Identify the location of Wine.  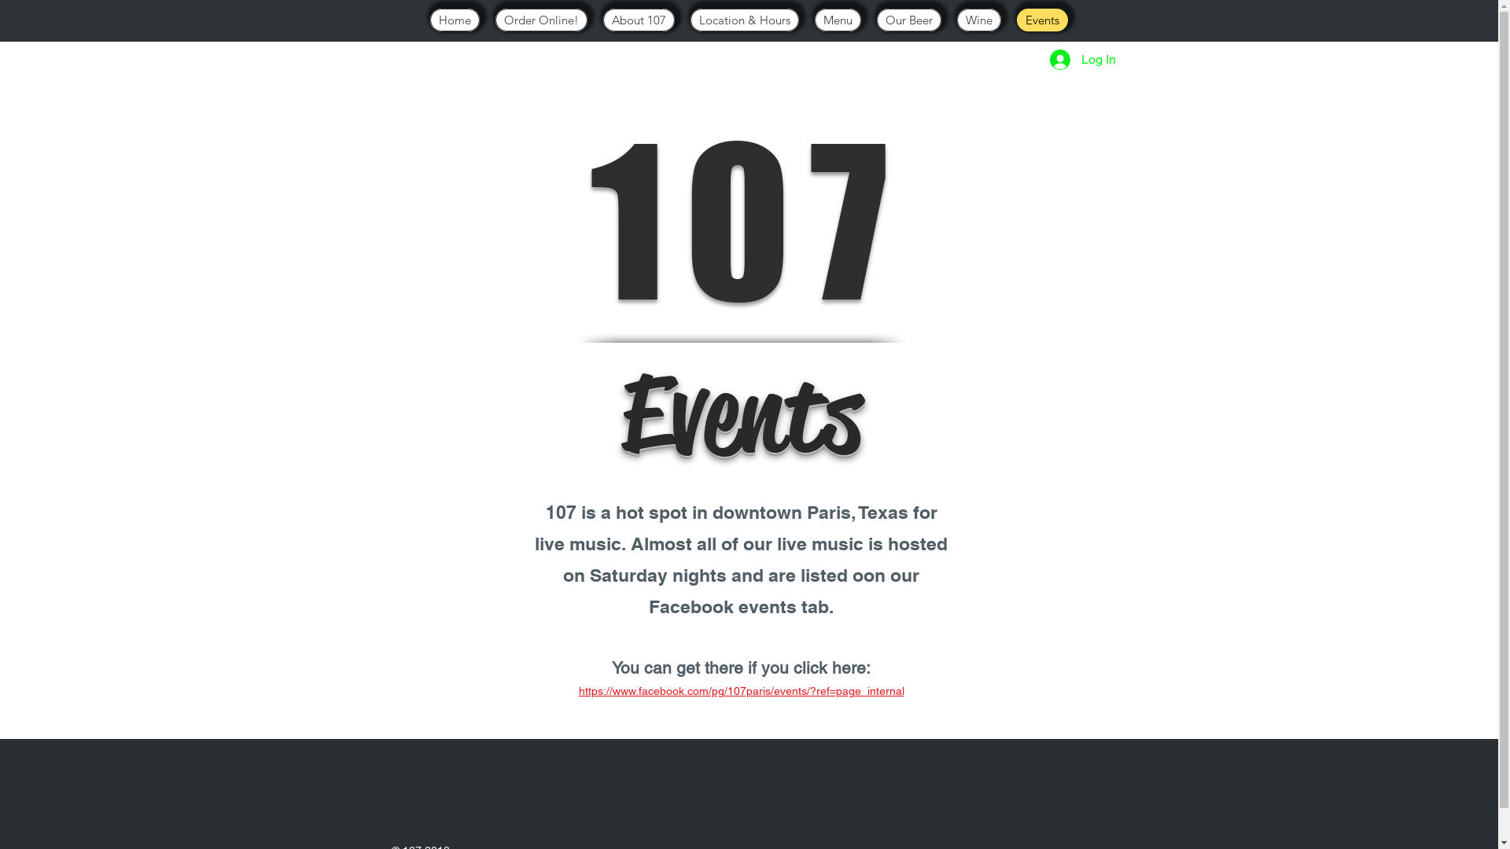
(978, 20).